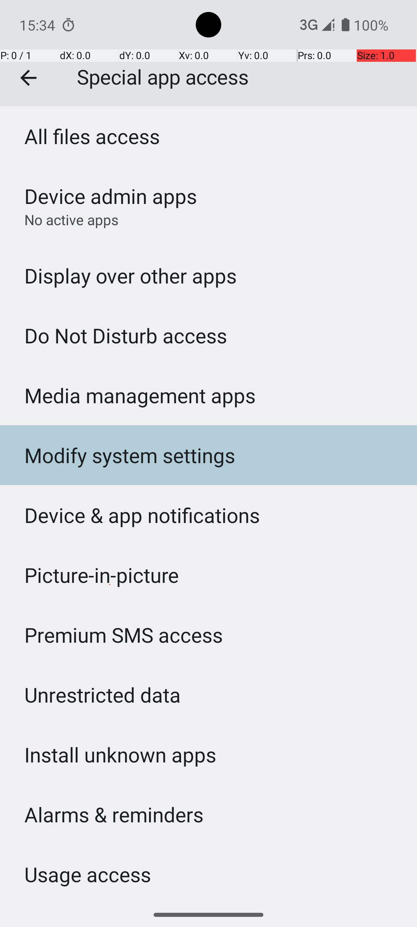 The width and height of the screenshot is (417, 927). Describe the element at coordinates (71, 219) in the screenshot. I see `No active apps` at that location.